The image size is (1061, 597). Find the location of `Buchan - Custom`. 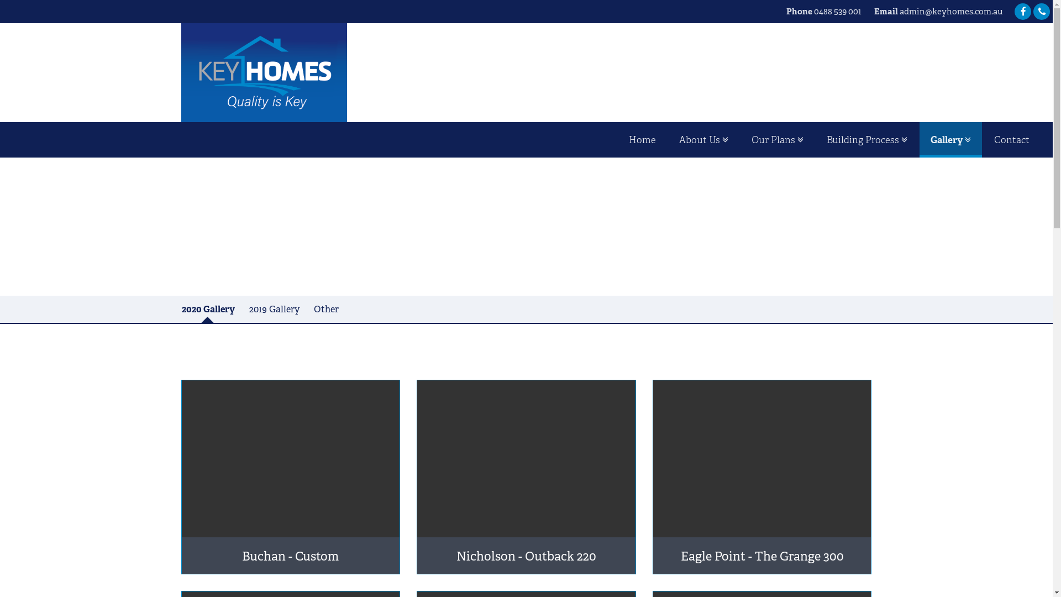

Buchan - Custom is located at coordinates (291, 477).